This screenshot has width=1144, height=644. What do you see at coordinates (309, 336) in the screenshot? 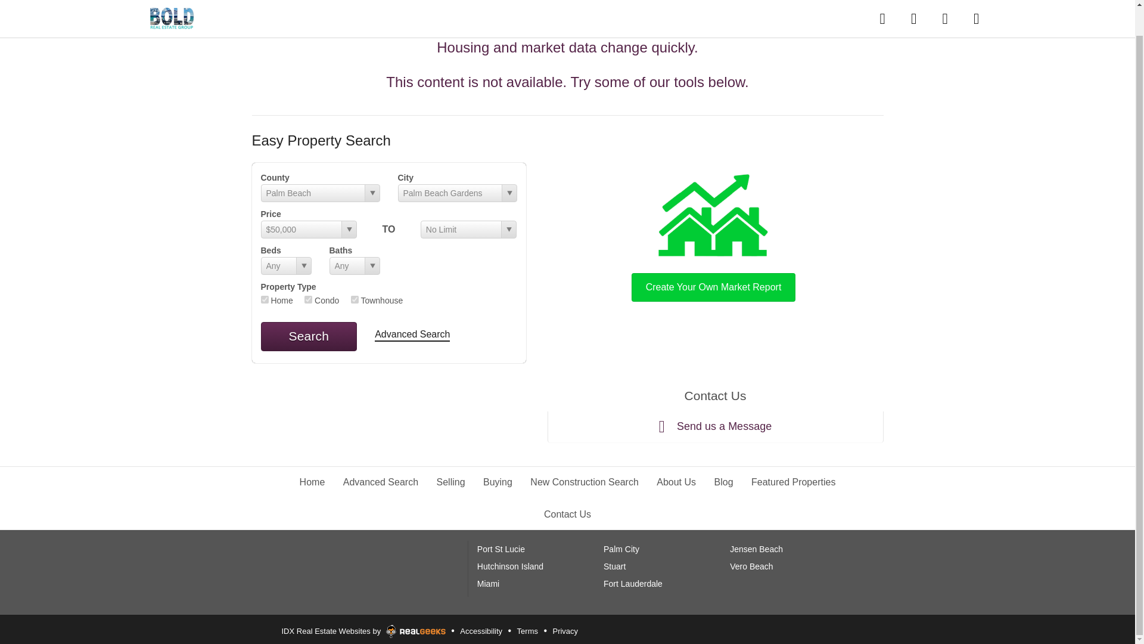
I see `Search` at bounding box center [309, 336].